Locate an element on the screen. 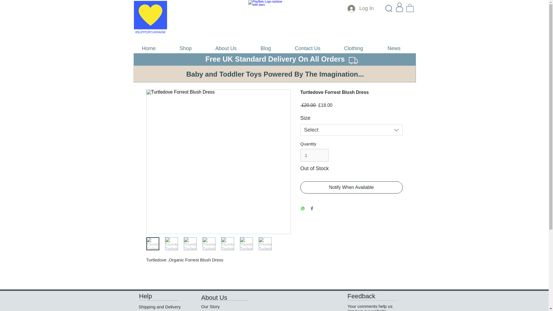  Home is located at coordinates (156, 48).